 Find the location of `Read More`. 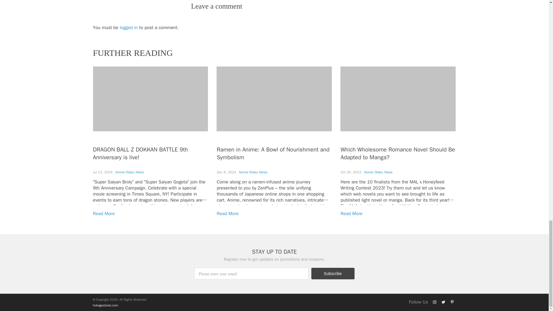

Read More is located at coordinates (351, 214).